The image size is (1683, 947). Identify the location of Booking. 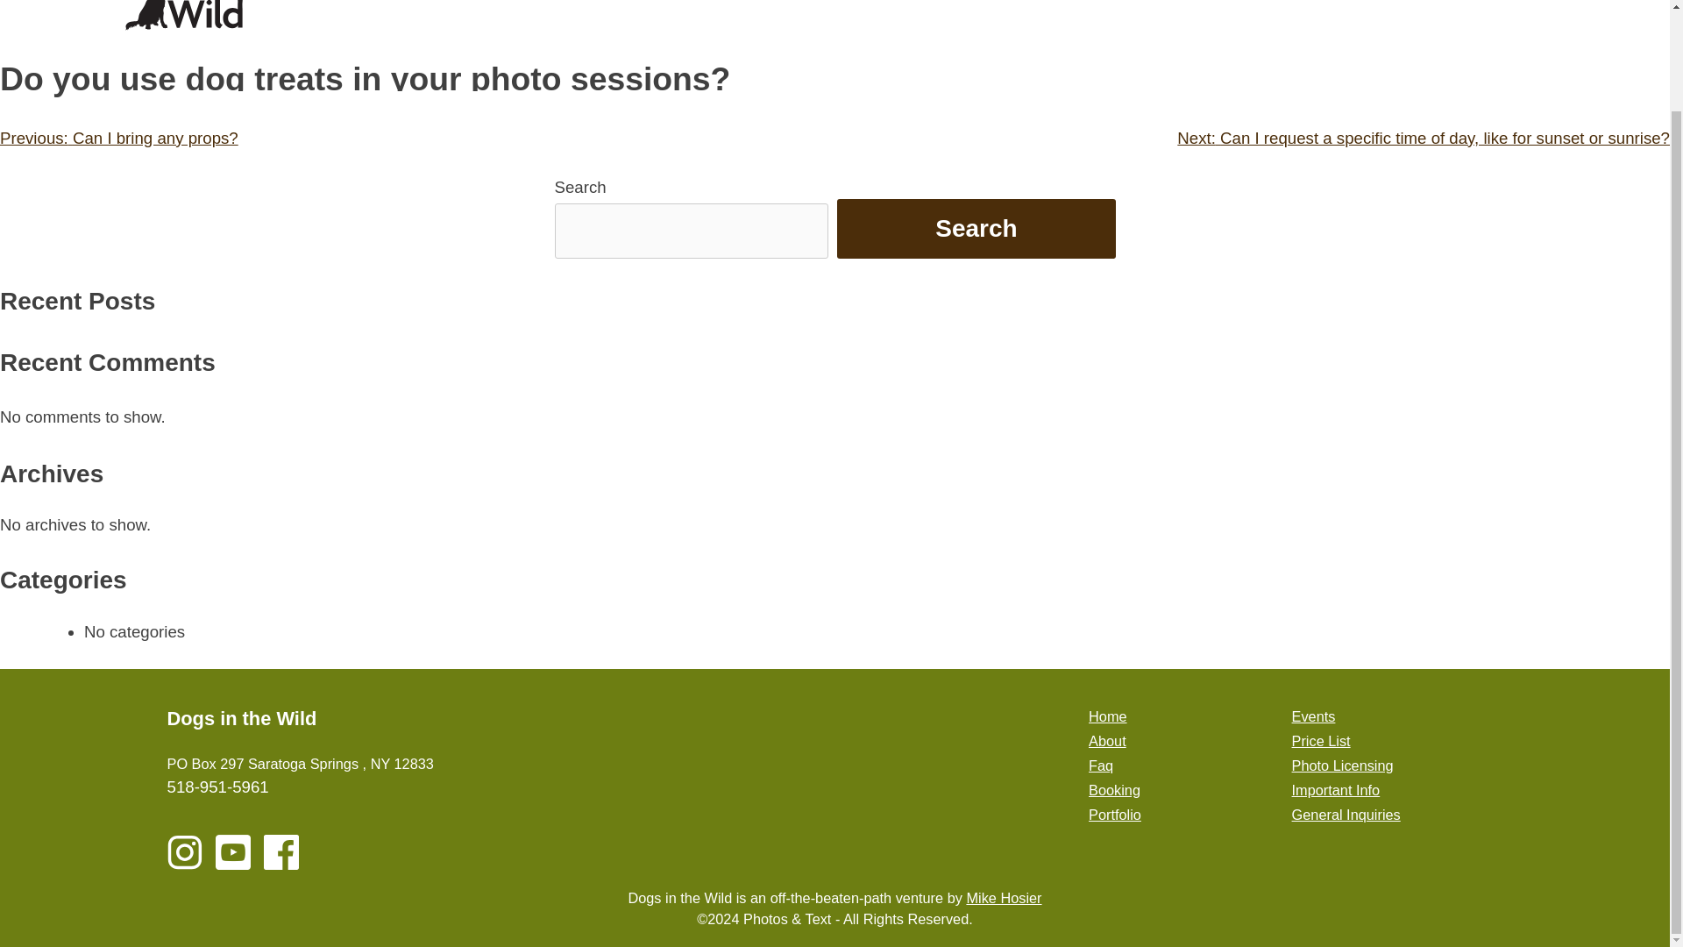
(1115, 790).